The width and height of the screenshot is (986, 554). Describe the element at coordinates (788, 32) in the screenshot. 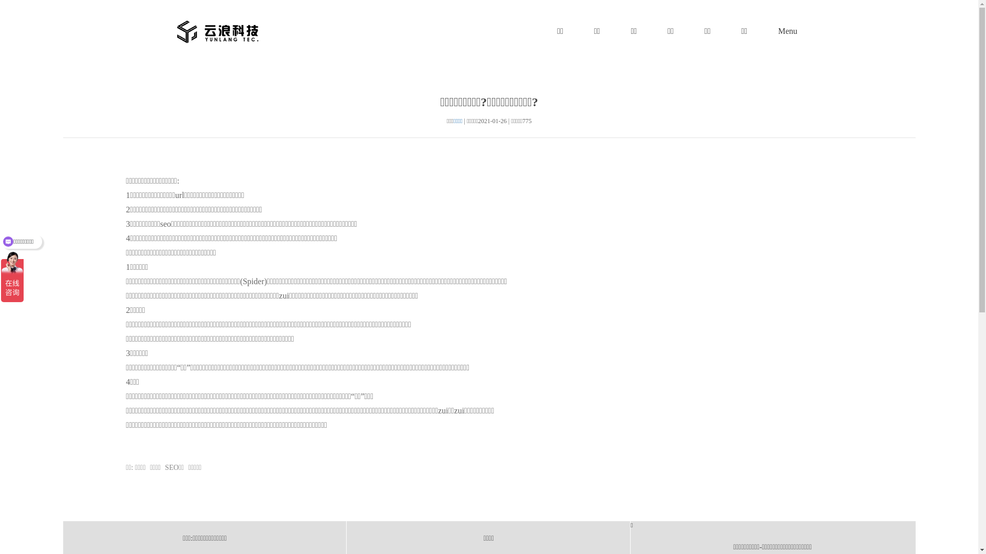

I see `Menu` at that location.